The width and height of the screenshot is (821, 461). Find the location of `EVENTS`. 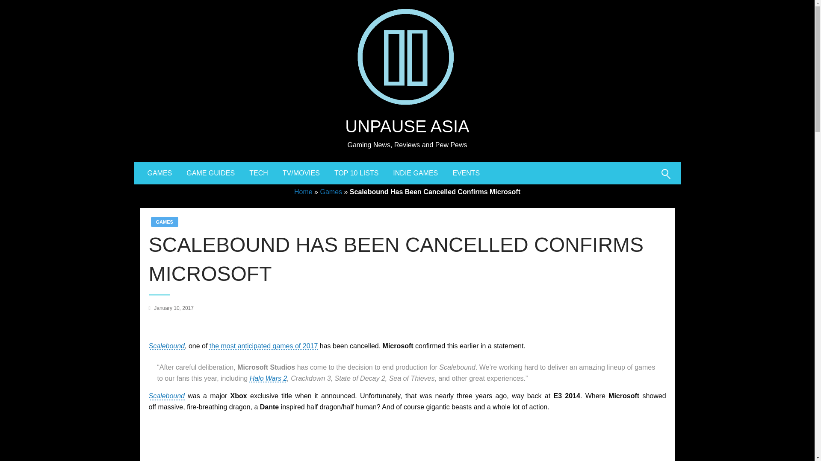

EVENTS is located at coordinates (466, 173).